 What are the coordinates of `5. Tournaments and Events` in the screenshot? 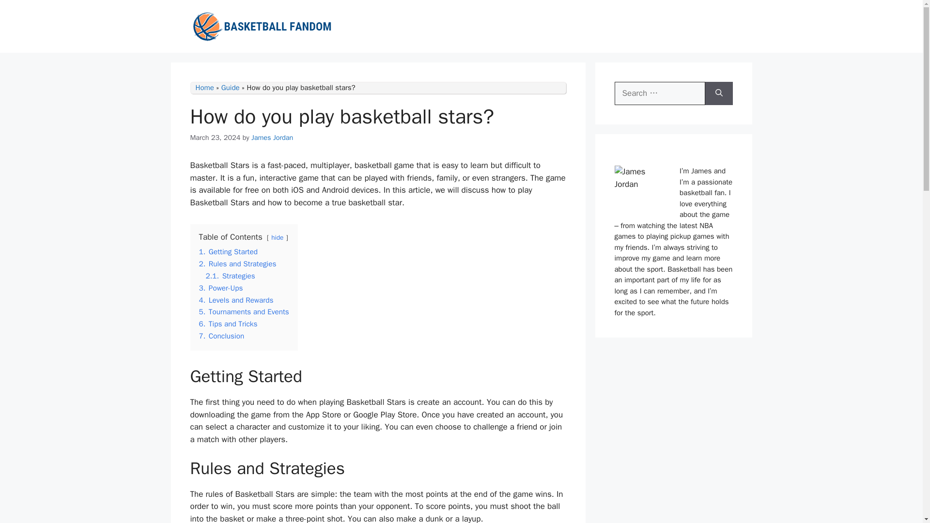 It's located at (243, 312).